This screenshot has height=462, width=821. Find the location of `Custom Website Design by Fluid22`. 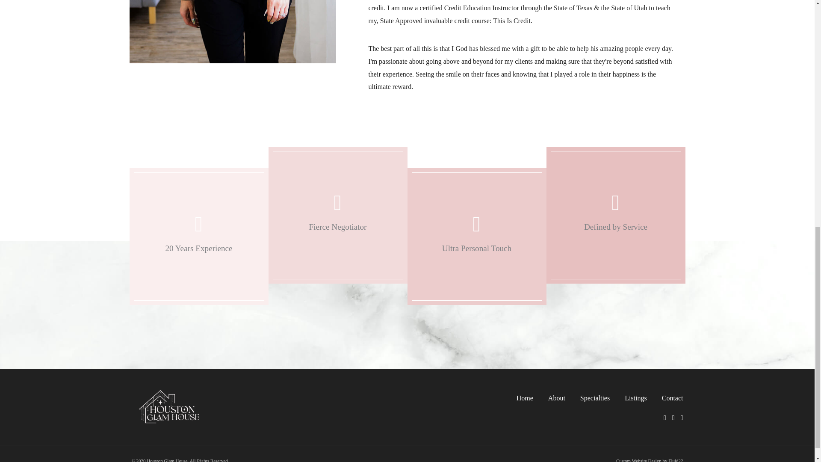

Custom Website Design by Fluid22 is located at coordinates (650, 460).